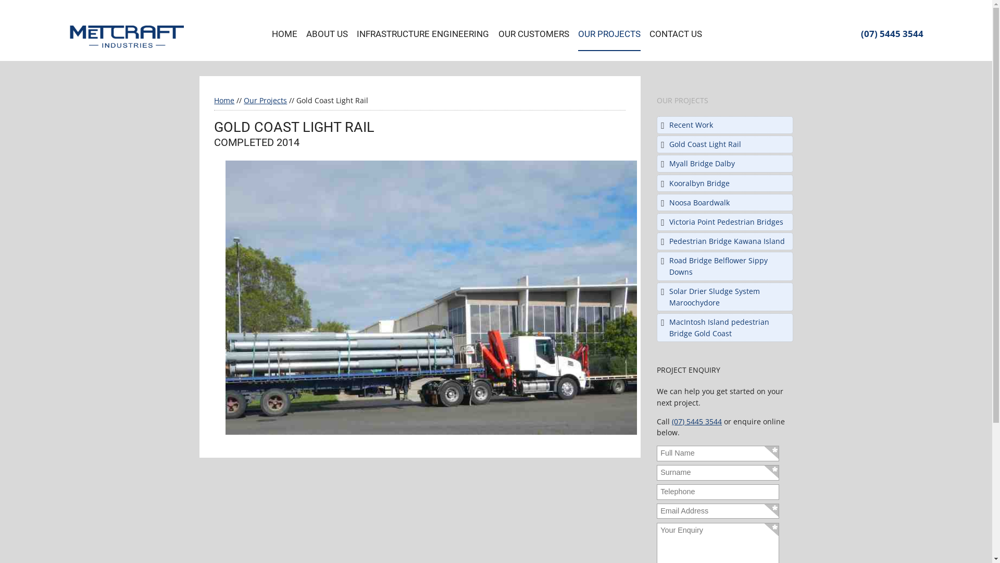 The image size is (1000, 563). Describe the element at coordinates (727, 241) in the screenshot. I see `Pedestrian Bridge Kawana Island` at that location.